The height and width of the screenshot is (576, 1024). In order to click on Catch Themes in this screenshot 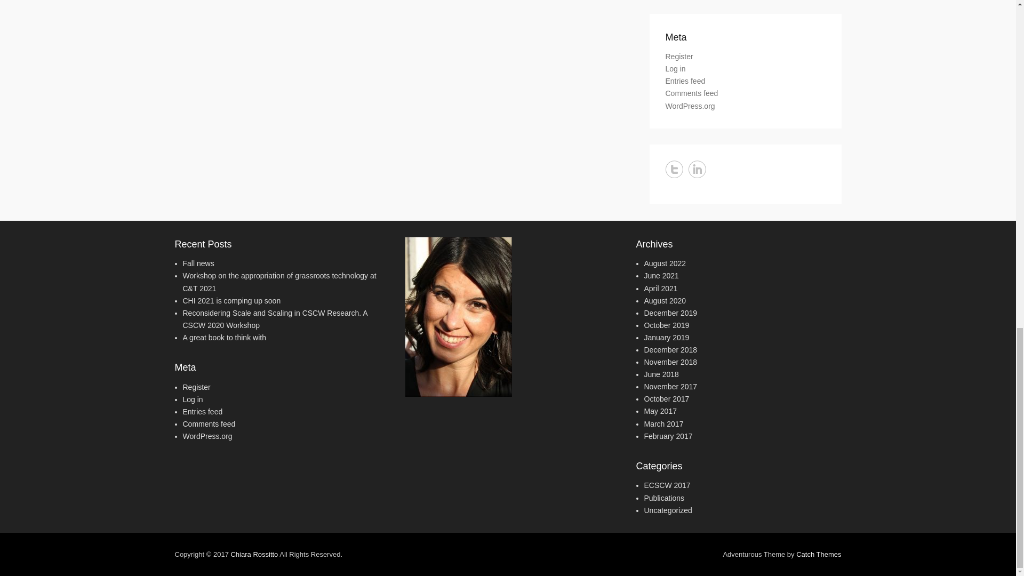, I will do `click(818, 554)`.